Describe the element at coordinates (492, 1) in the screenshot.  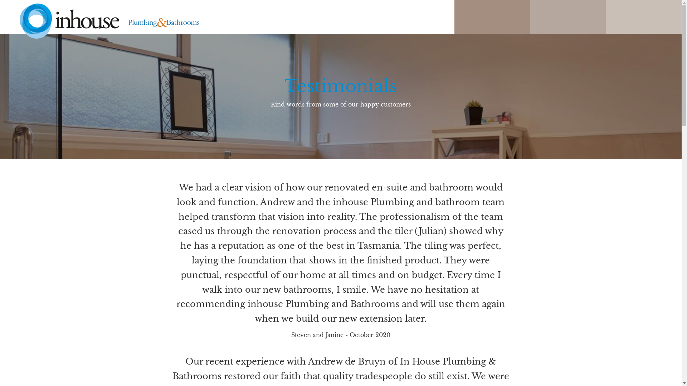
I see `Menu` at that location.